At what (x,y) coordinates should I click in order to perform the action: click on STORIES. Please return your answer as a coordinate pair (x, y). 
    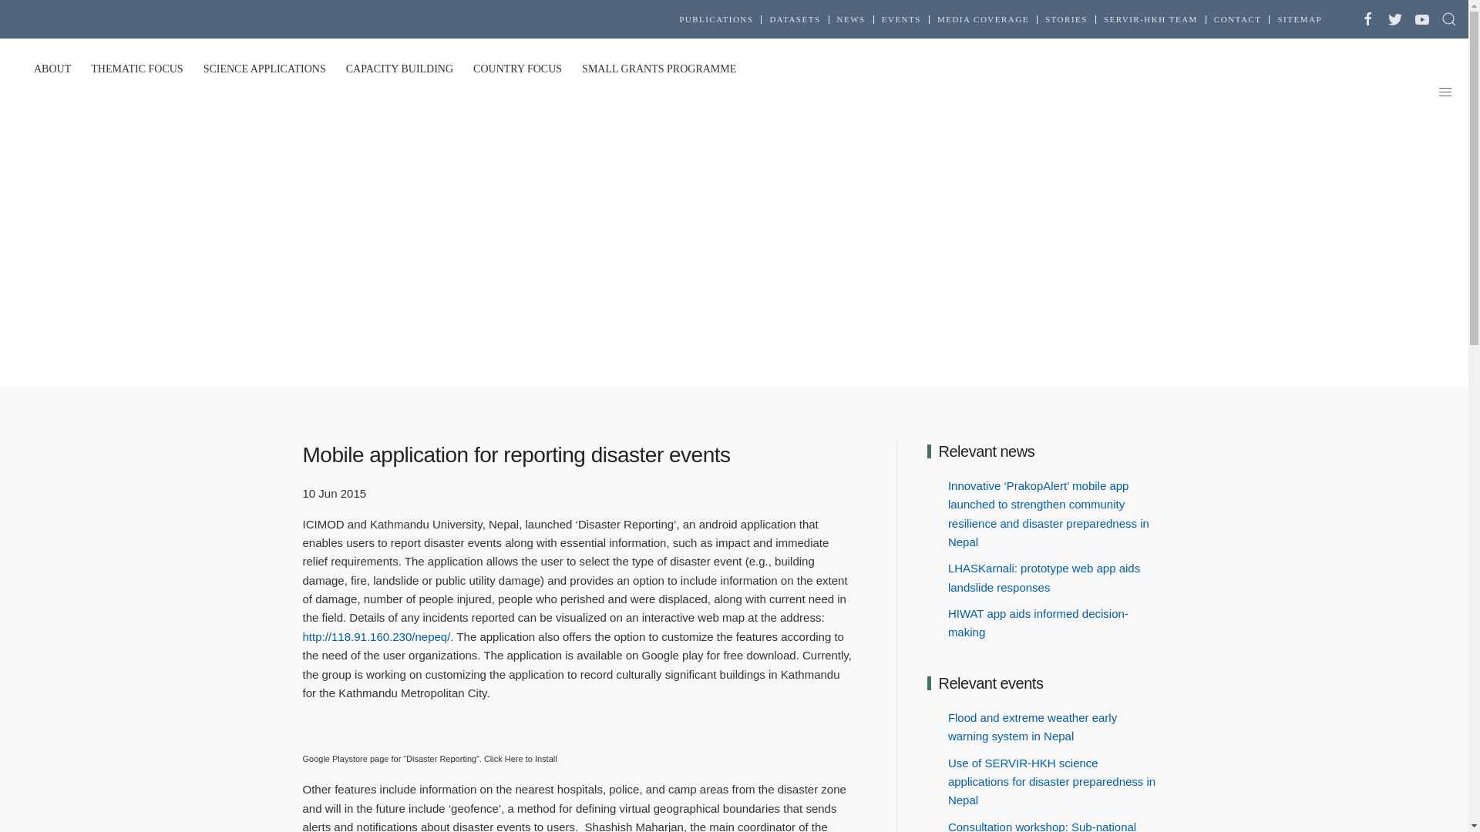
    Looking at the image, I should click on (1066, 20).